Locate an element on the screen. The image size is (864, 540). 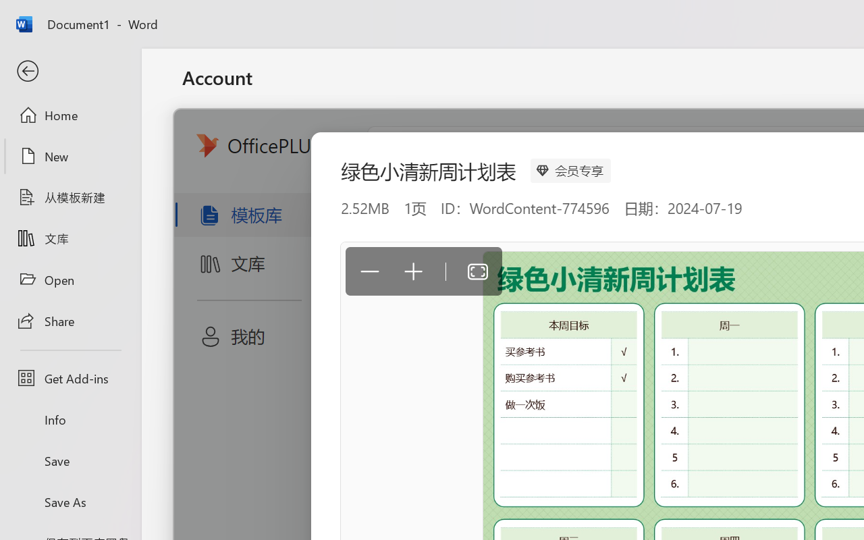
Switch License is located at coordinates (688, 332).